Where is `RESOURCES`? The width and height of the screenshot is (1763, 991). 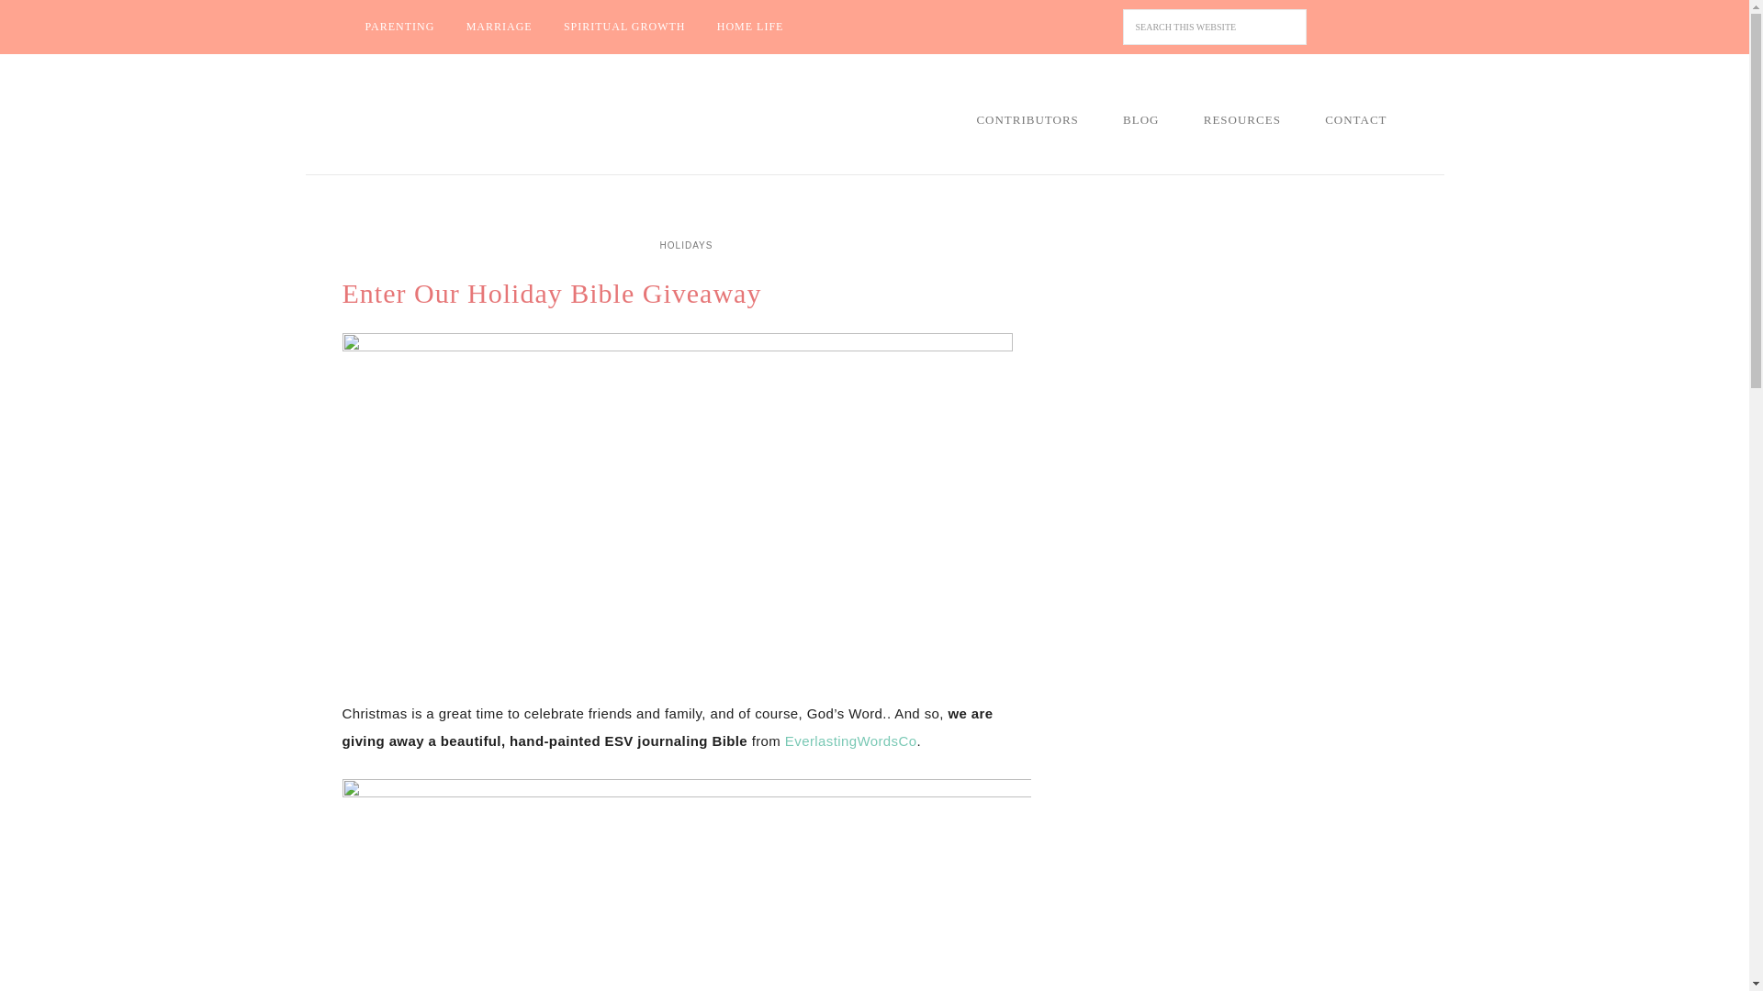 RESOURCES is located at coordinates (1241, 119).